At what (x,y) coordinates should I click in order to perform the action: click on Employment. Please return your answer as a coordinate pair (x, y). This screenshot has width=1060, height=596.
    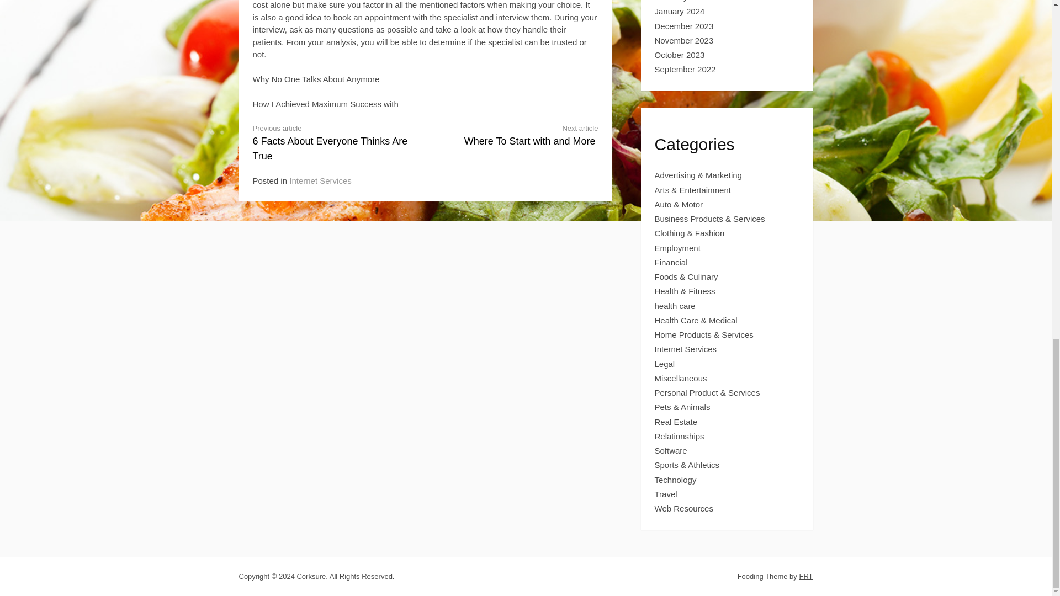
    Looking at the image, I should click on (678, 247).